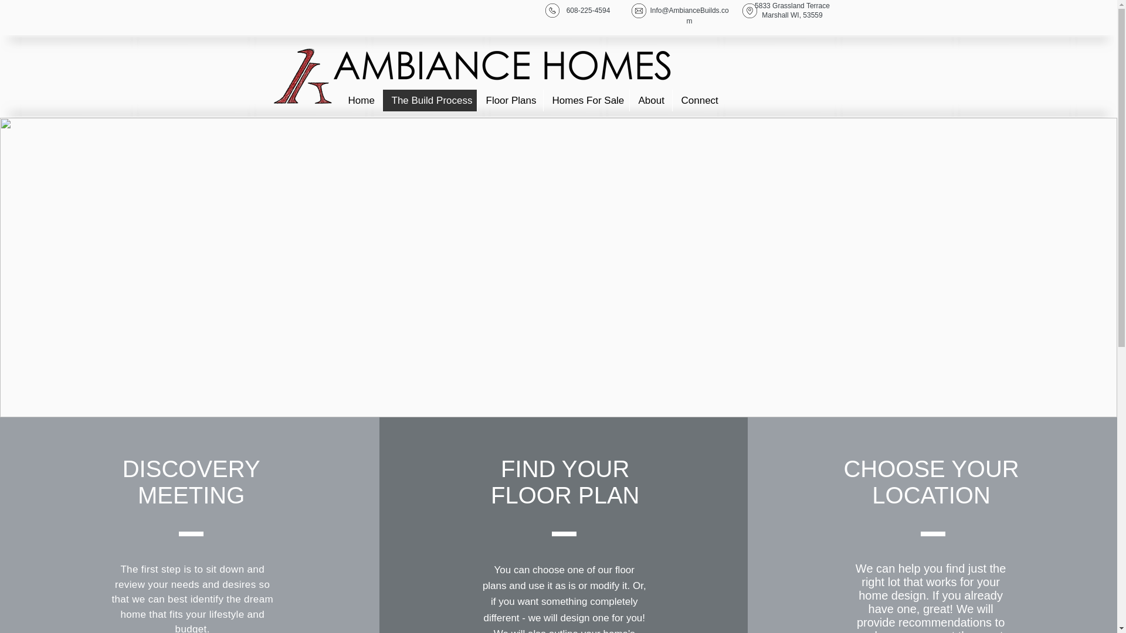 This screenshot has width=1126, height=633. Describe the element at coordinates (698, 101) in the screenshot. I see `Connect` at that location.